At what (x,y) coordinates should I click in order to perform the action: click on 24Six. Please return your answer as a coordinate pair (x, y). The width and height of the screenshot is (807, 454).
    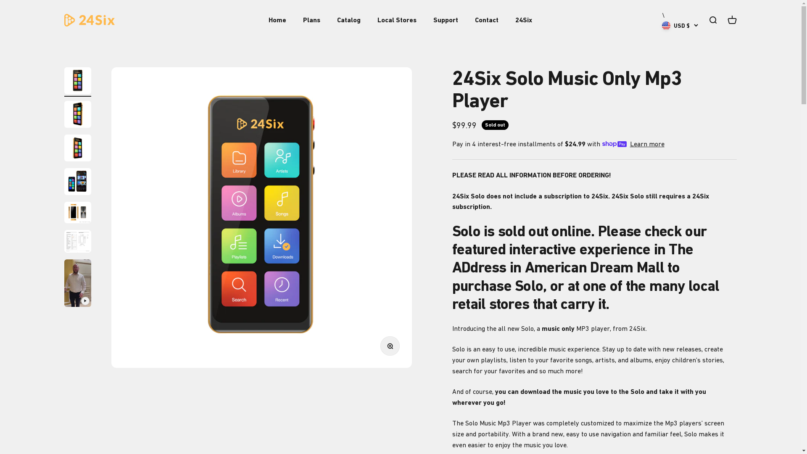
    Looking at the image, I should click on (524, 20).